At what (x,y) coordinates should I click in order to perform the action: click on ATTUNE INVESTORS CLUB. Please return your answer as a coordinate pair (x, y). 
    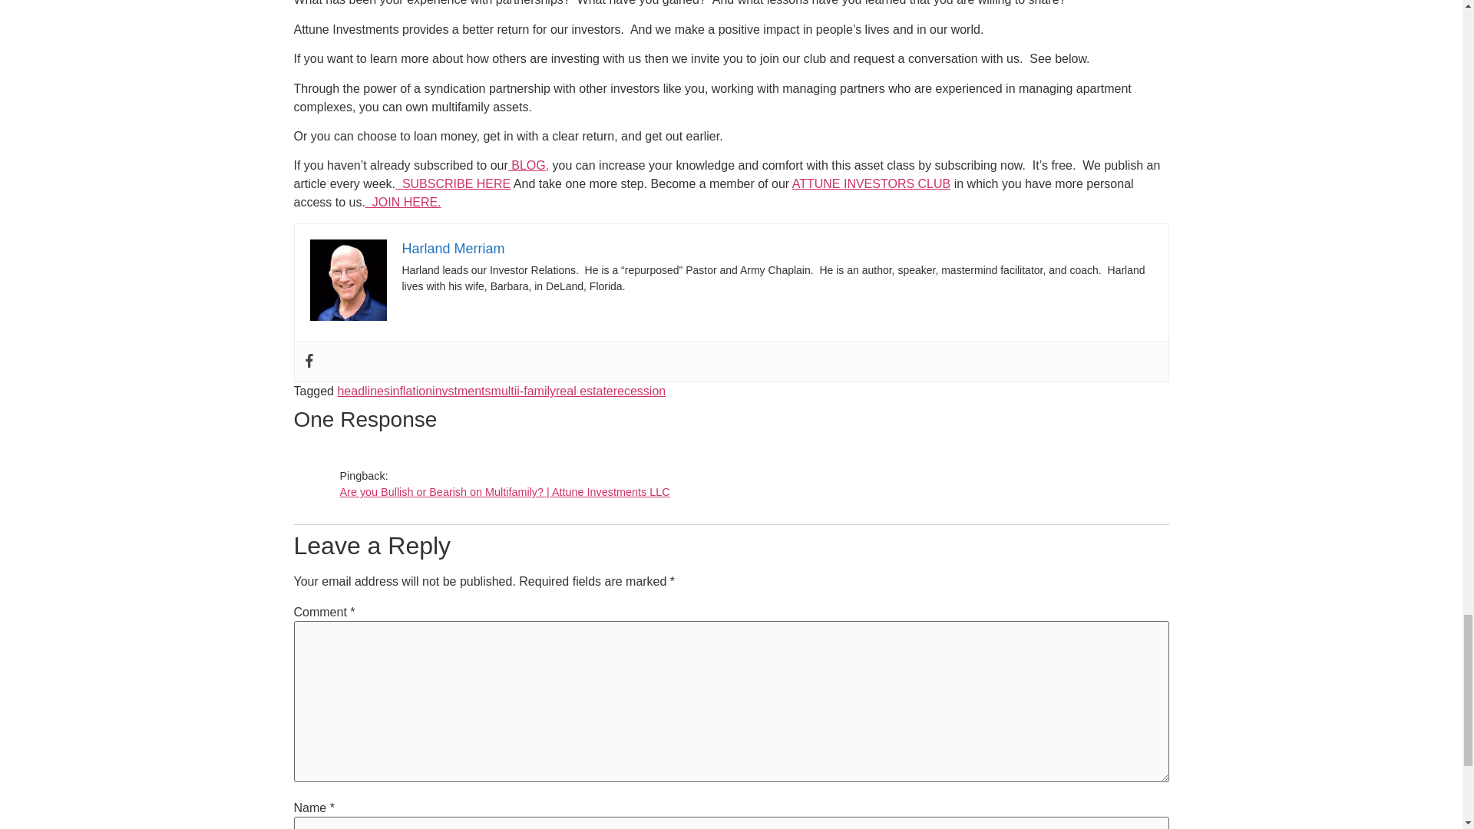
    Looking at the image, I should click on (871, 184).